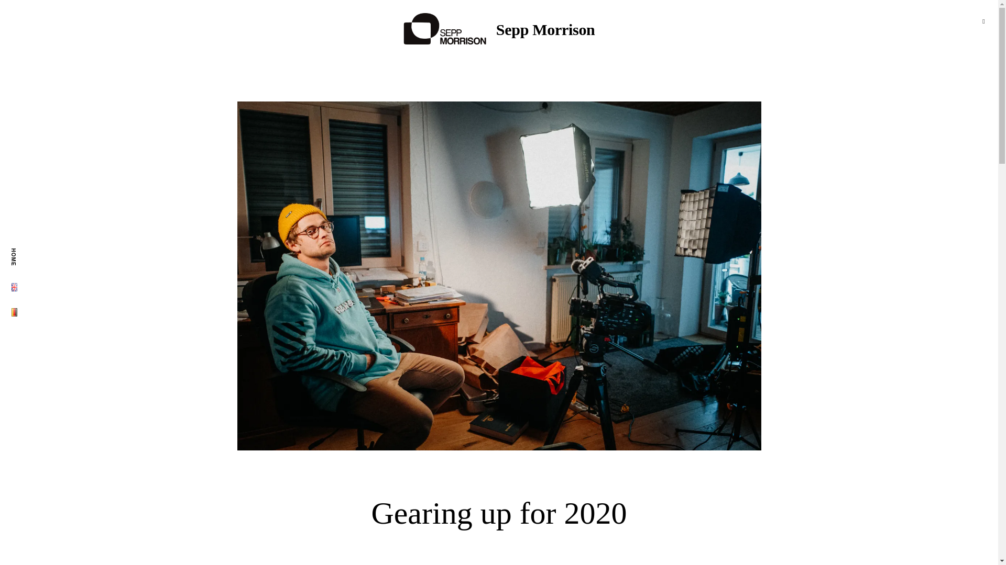 The height and width of the screenshot is (565, 1006). What do you see at coordinates (545, 29) in the screenshot?
I see `Sepp Morrison` at bounding box center [545, 29].